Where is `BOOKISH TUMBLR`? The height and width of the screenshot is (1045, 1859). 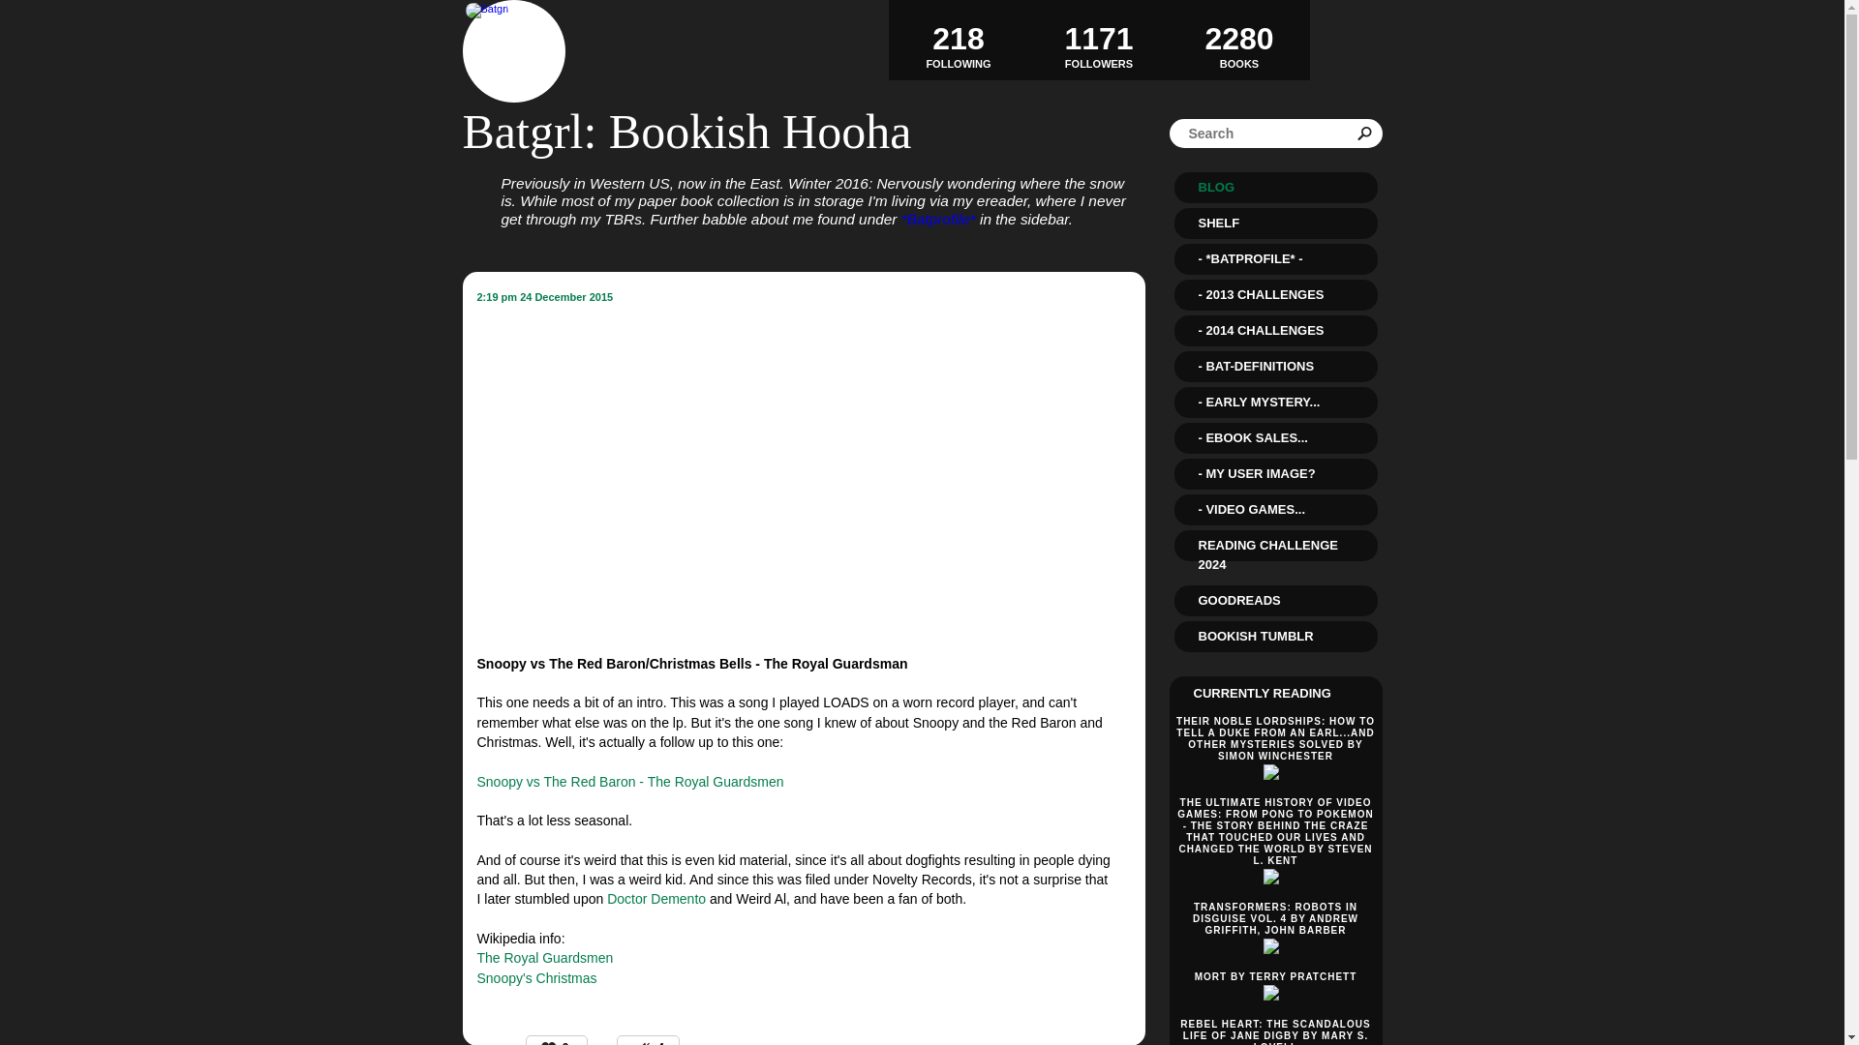
BOOKISH TUMBLR is located at coordinates (1274, 636).